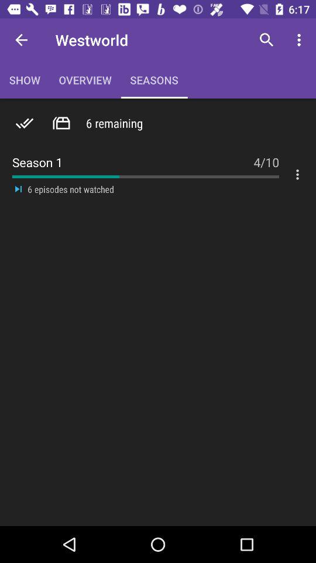 Image resolution: width=316 pixels, height=563 pixels. I want to click on turn off the item below show, so click(61, 123).